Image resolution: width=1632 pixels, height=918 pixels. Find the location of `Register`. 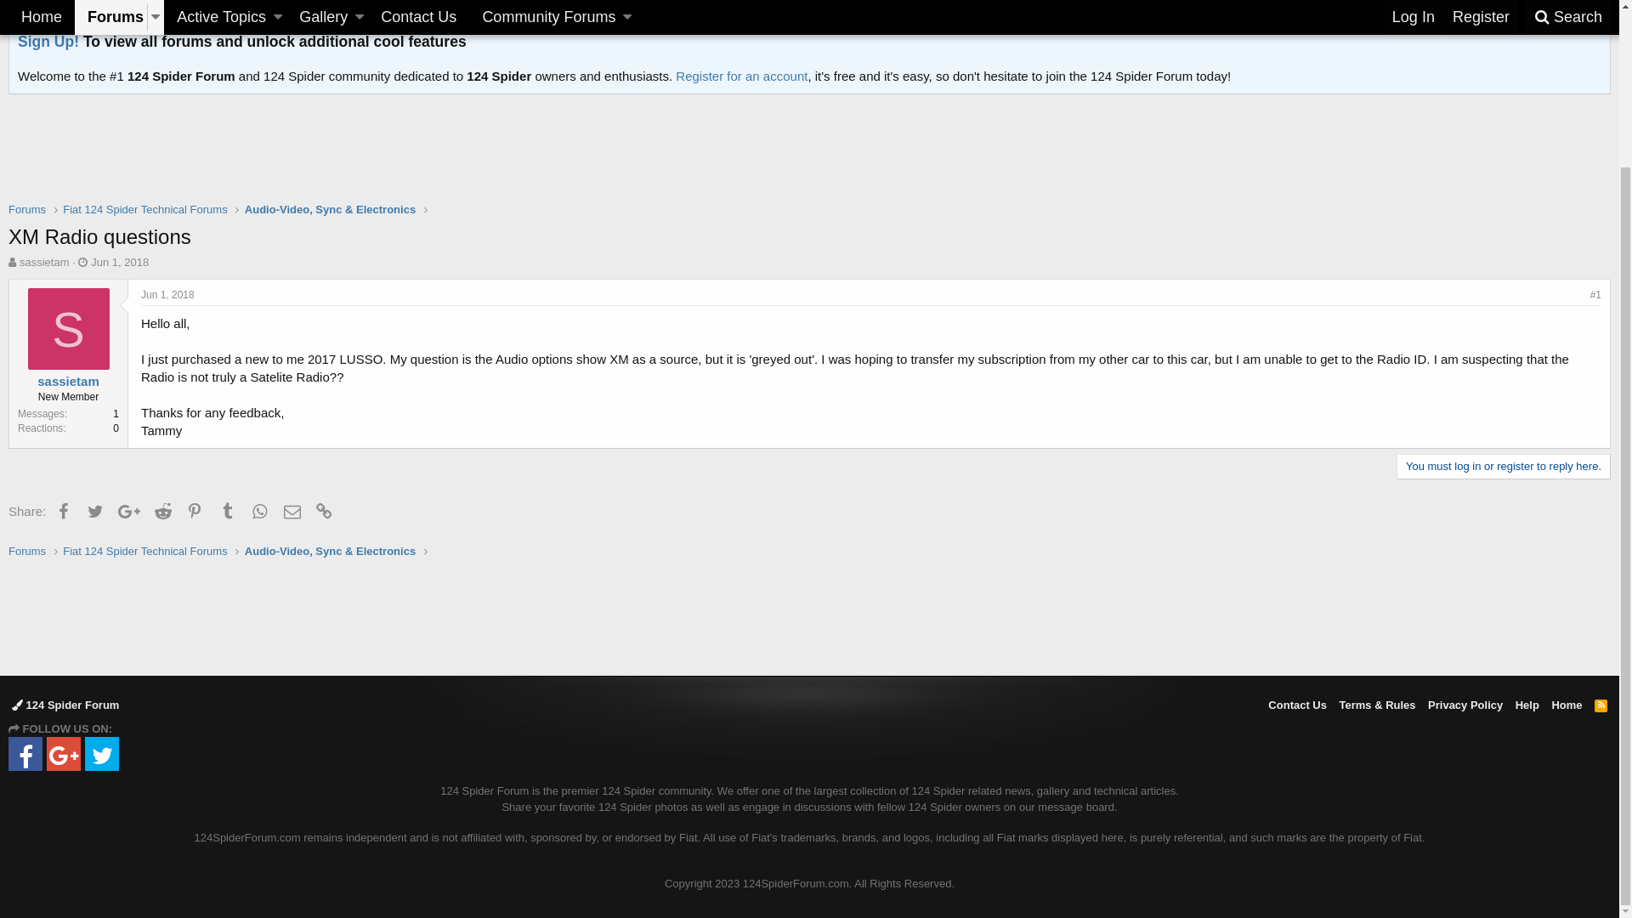

Register is located at coordinates (1481, 211).